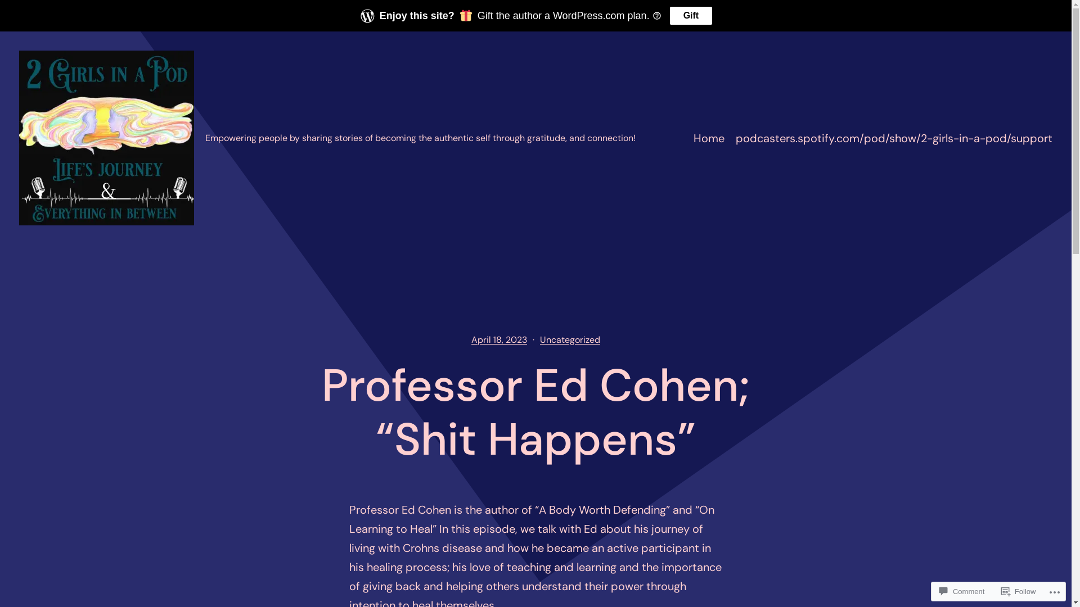 The height and width of the screenshot is (607, 1080). I want to click on Gift, so click(691, 16).